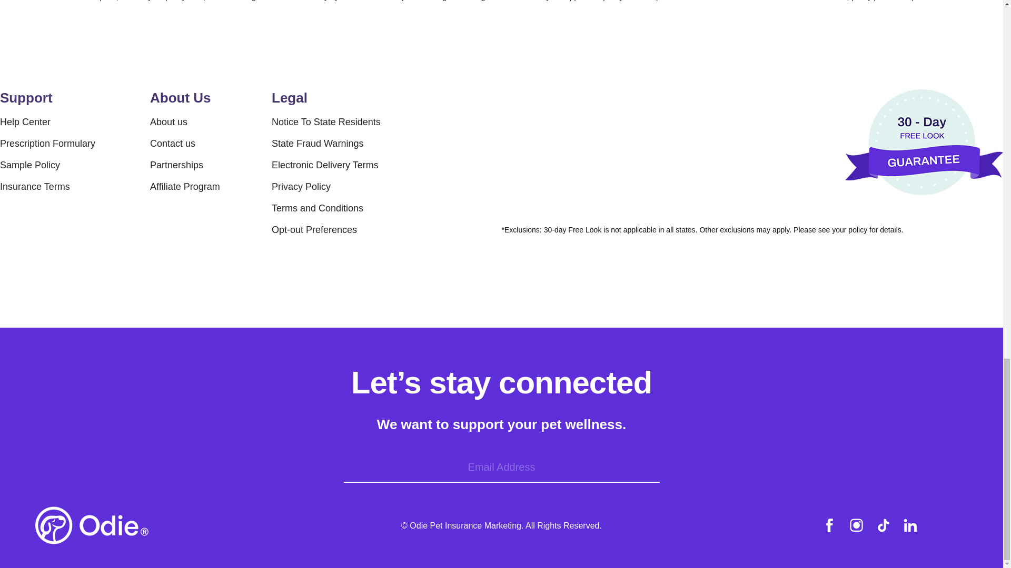 This screenshot has height=568, width=1011. Describe the element at coordinates (884, 525) in the screenshot. I see `tiktok-logo` at that location.